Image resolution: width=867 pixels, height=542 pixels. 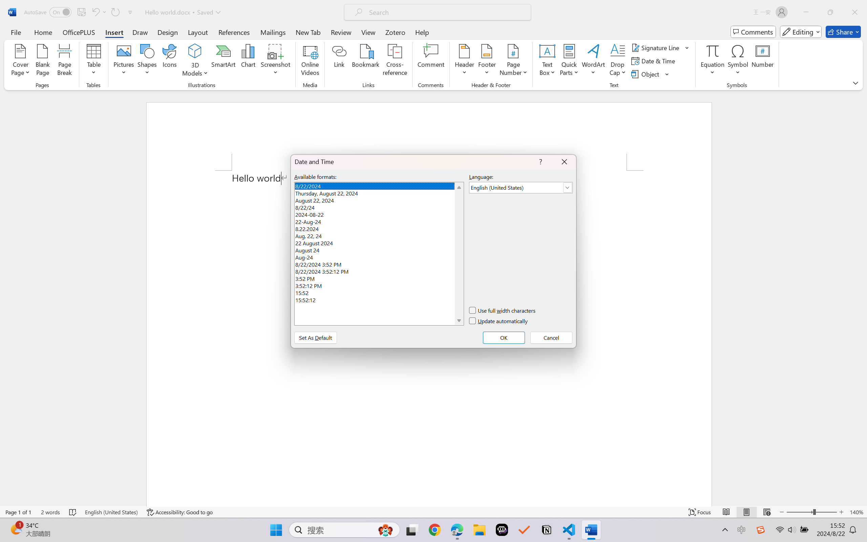 What do you see at coordinates (124, 61) in the screenshot?
I see `Pictures` at bounding box center [124, 61].